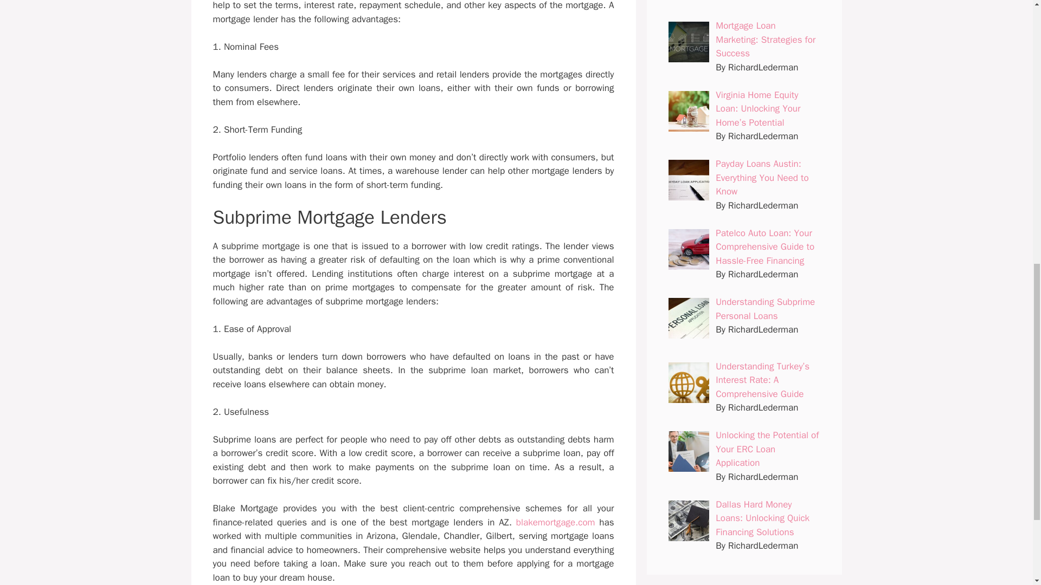 Image resolution: width=1041 pixels, height=585 pixels. Describe the element at coordinates (556, 522) in the screenshot. I see `blakemortgage.com` at that location.